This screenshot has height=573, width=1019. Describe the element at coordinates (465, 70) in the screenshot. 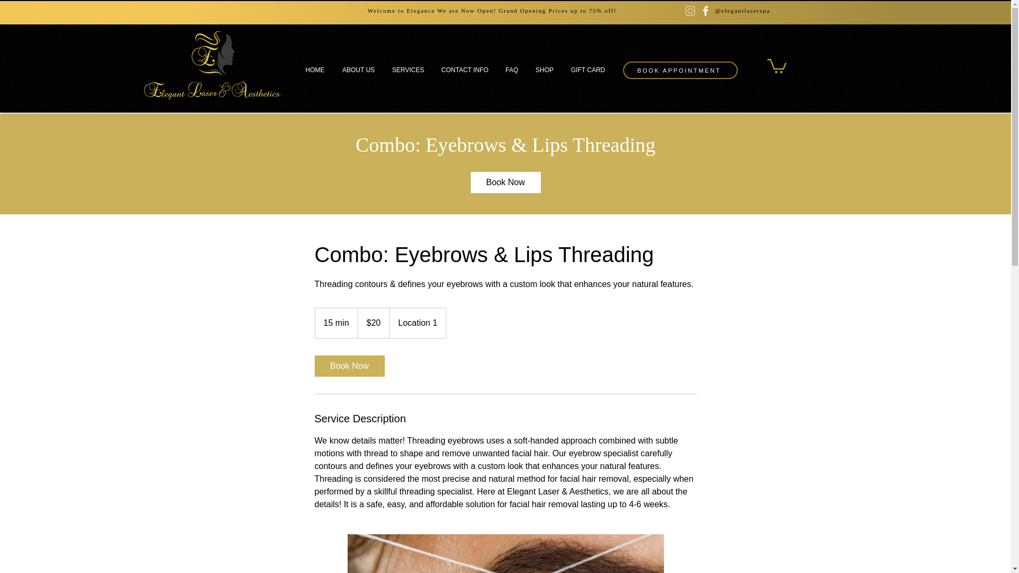

I see `CONTACT INFO` at that location.